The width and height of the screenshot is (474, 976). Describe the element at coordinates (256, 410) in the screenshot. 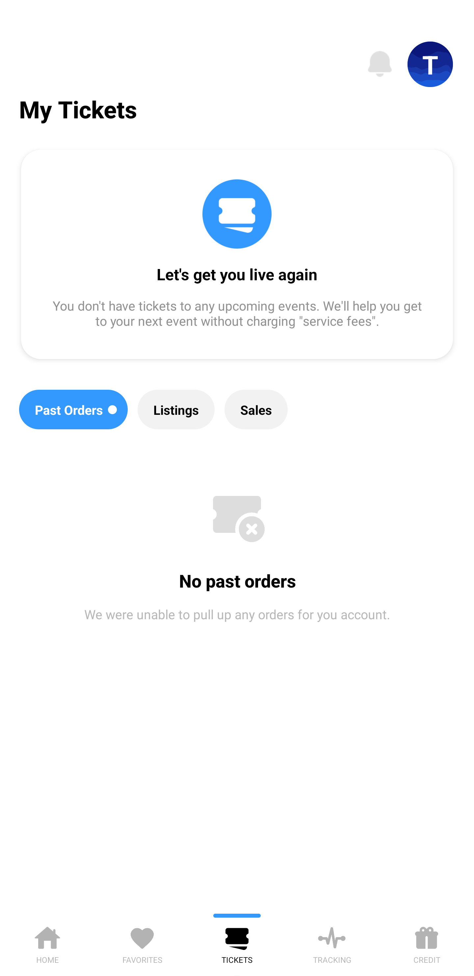

I see `Sales` at that location.